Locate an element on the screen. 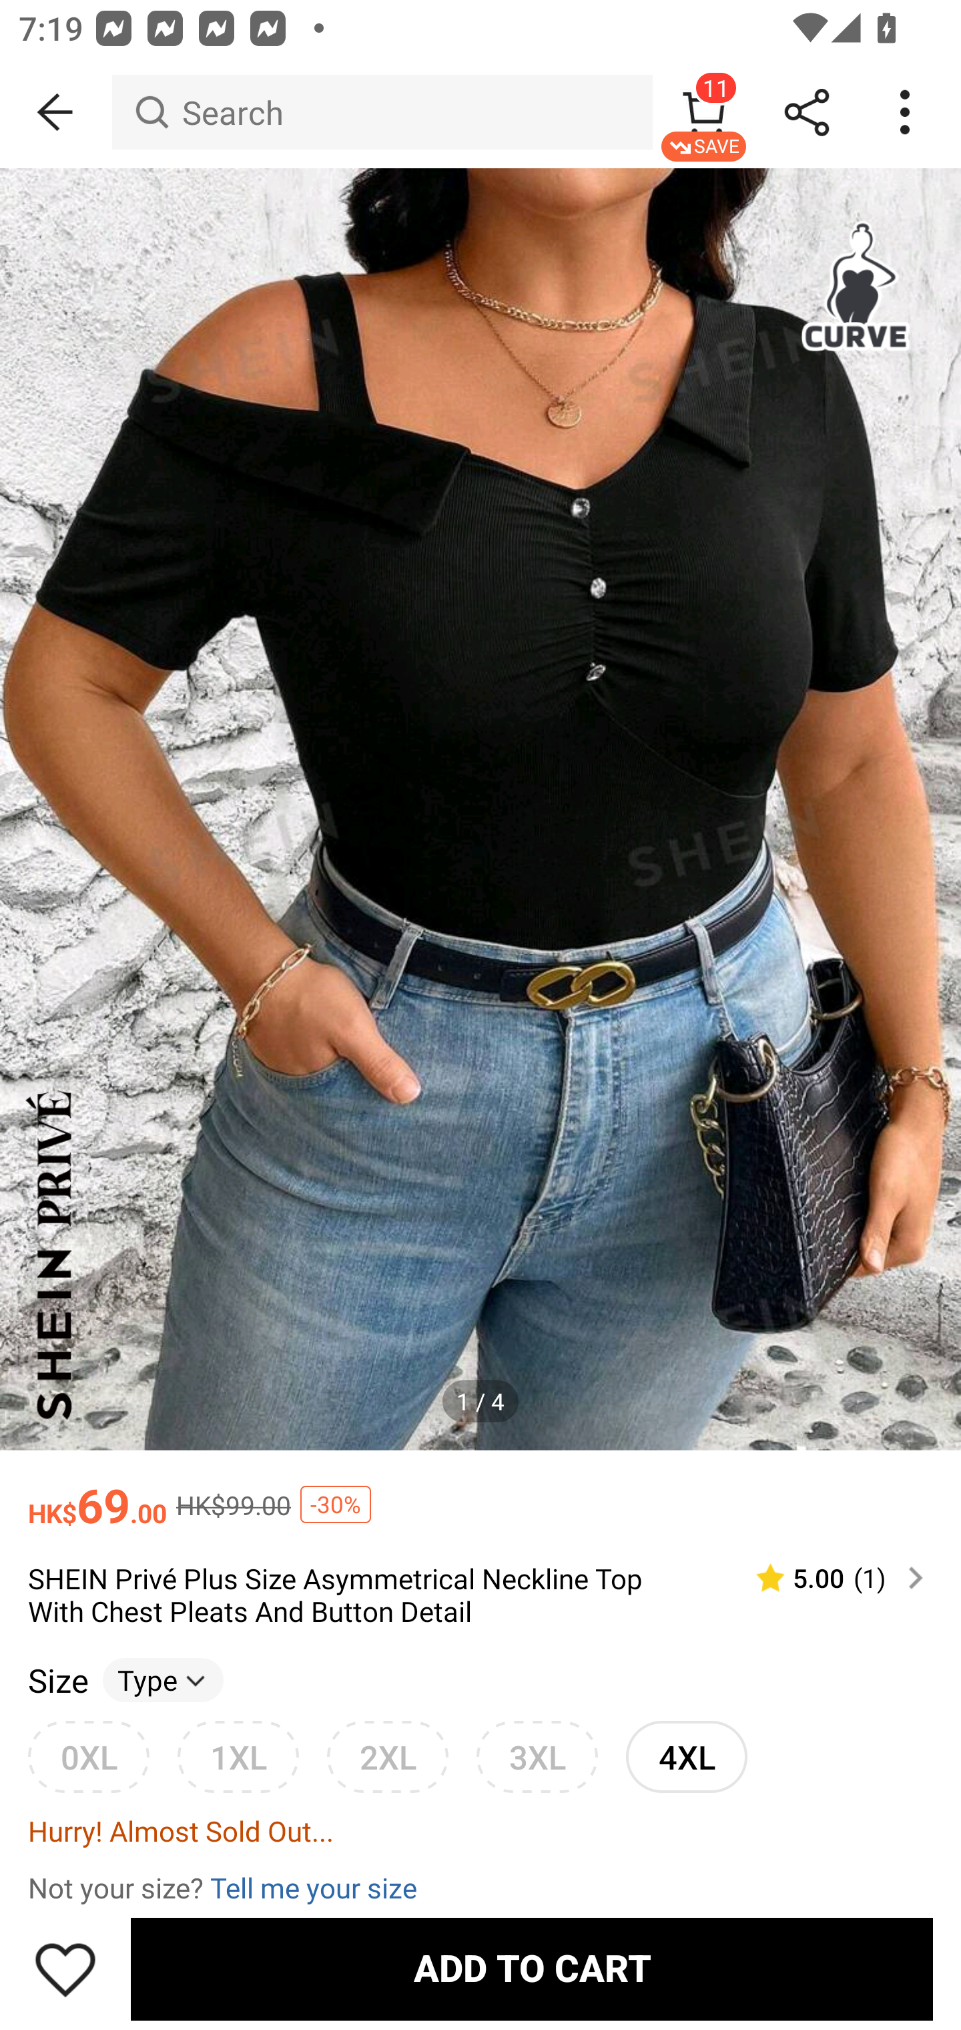 This screenshot has height=2030, width=961. ADD TO CART is located at coordinates (531, 1969).